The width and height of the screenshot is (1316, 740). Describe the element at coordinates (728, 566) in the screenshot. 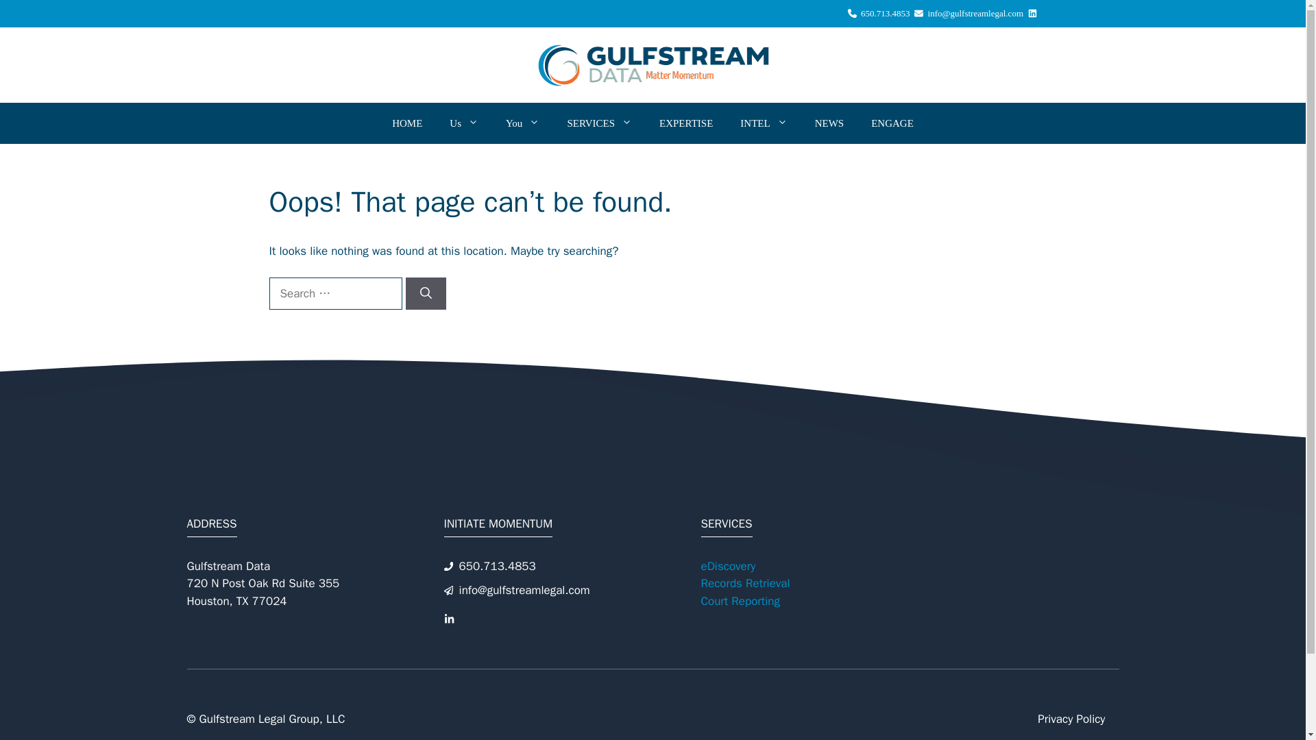

I see `eDiscovery` at that location.